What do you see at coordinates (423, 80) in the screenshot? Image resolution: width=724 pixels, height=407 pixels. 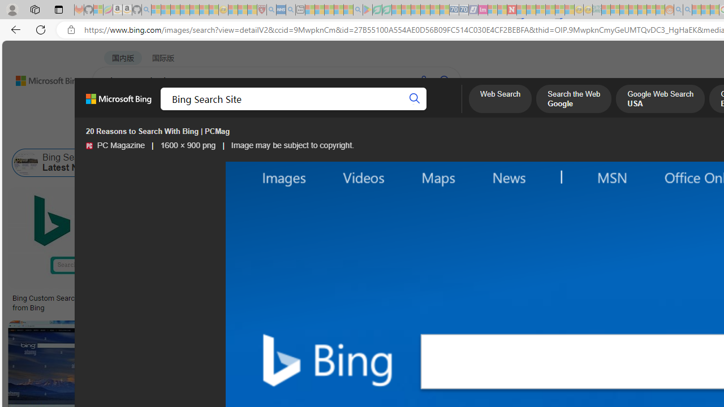 I see `Search using voice` at bounding box center [423, 80].